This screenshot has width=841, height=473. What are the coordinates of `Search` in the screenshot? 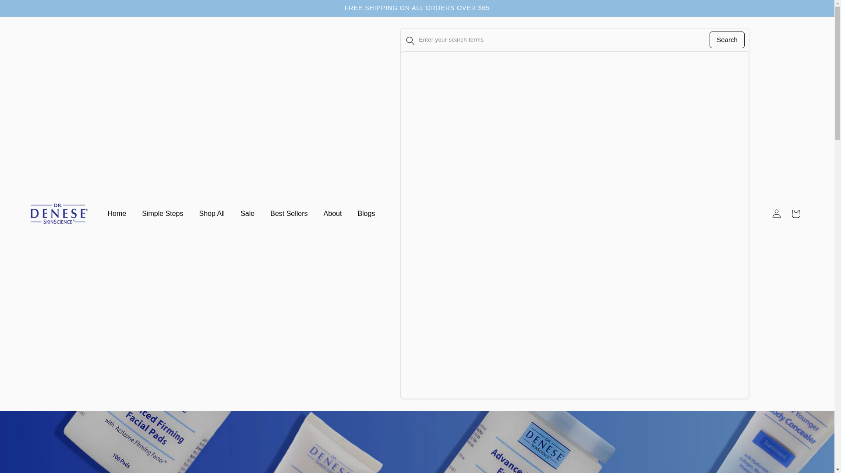 It's located at (727, 40).